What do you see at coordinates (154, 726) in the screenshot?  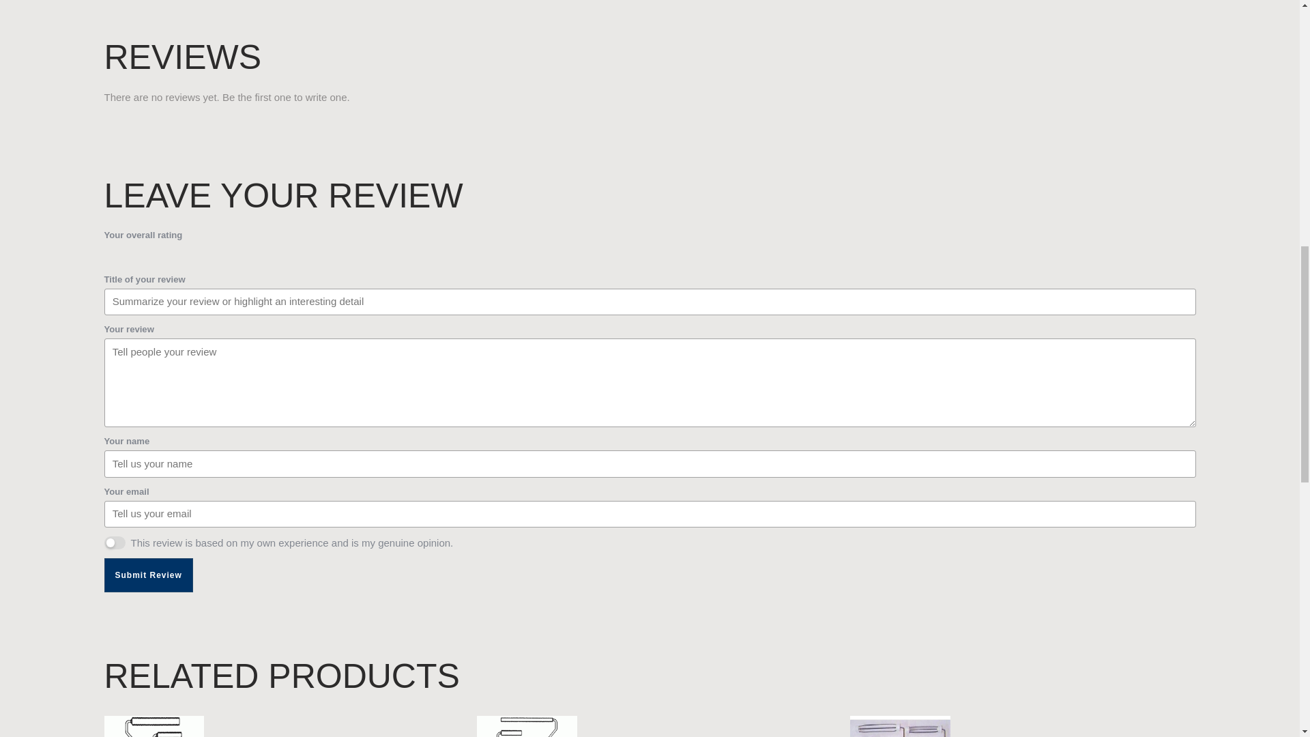 I see `fgr4-500x500 - LeapTech Composite Materials and Parts` at bounding box center [154, 726].